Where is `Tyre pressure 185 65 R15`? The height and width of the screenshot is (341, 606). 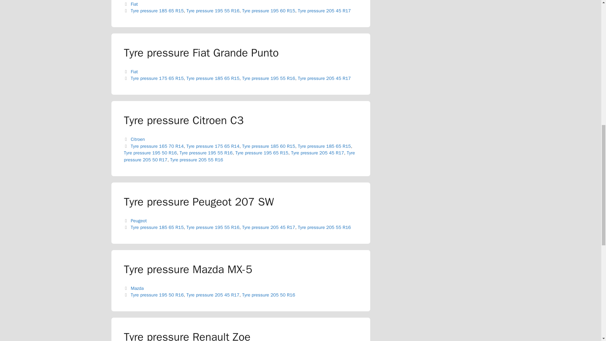
Tyre pressure 185 65 R15 is located at coordinates (324, 146).